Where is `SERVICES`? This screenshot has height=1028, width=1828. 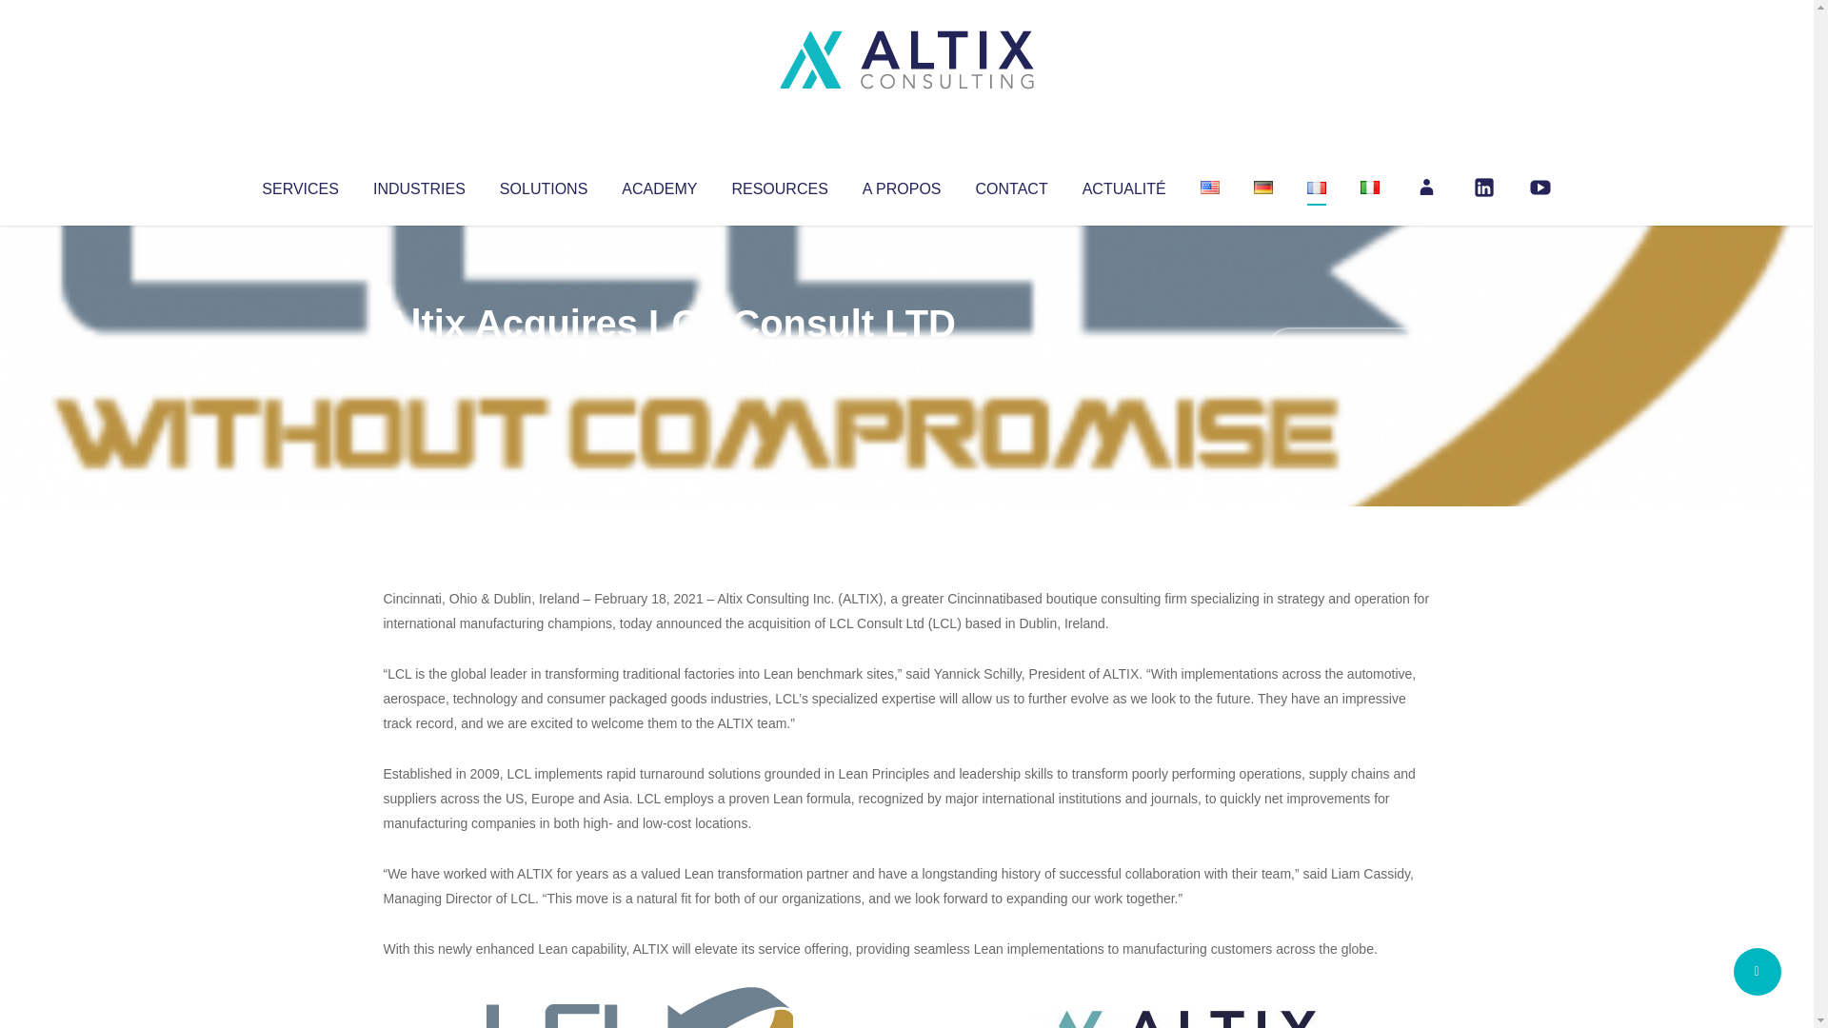
SERVICES is located at coordinates (299, 185).